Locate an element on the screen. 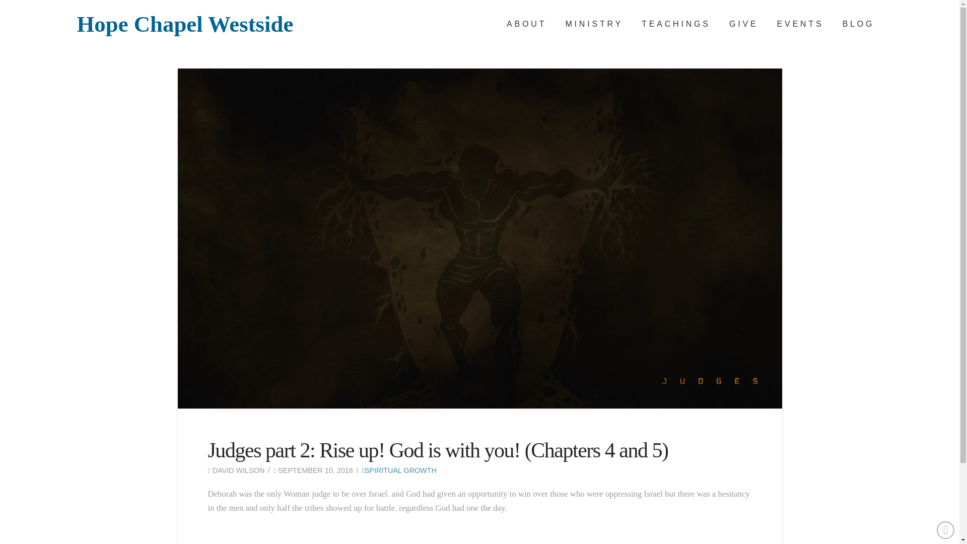  Hope Chapel Westside is located at coordinates (184, 24).